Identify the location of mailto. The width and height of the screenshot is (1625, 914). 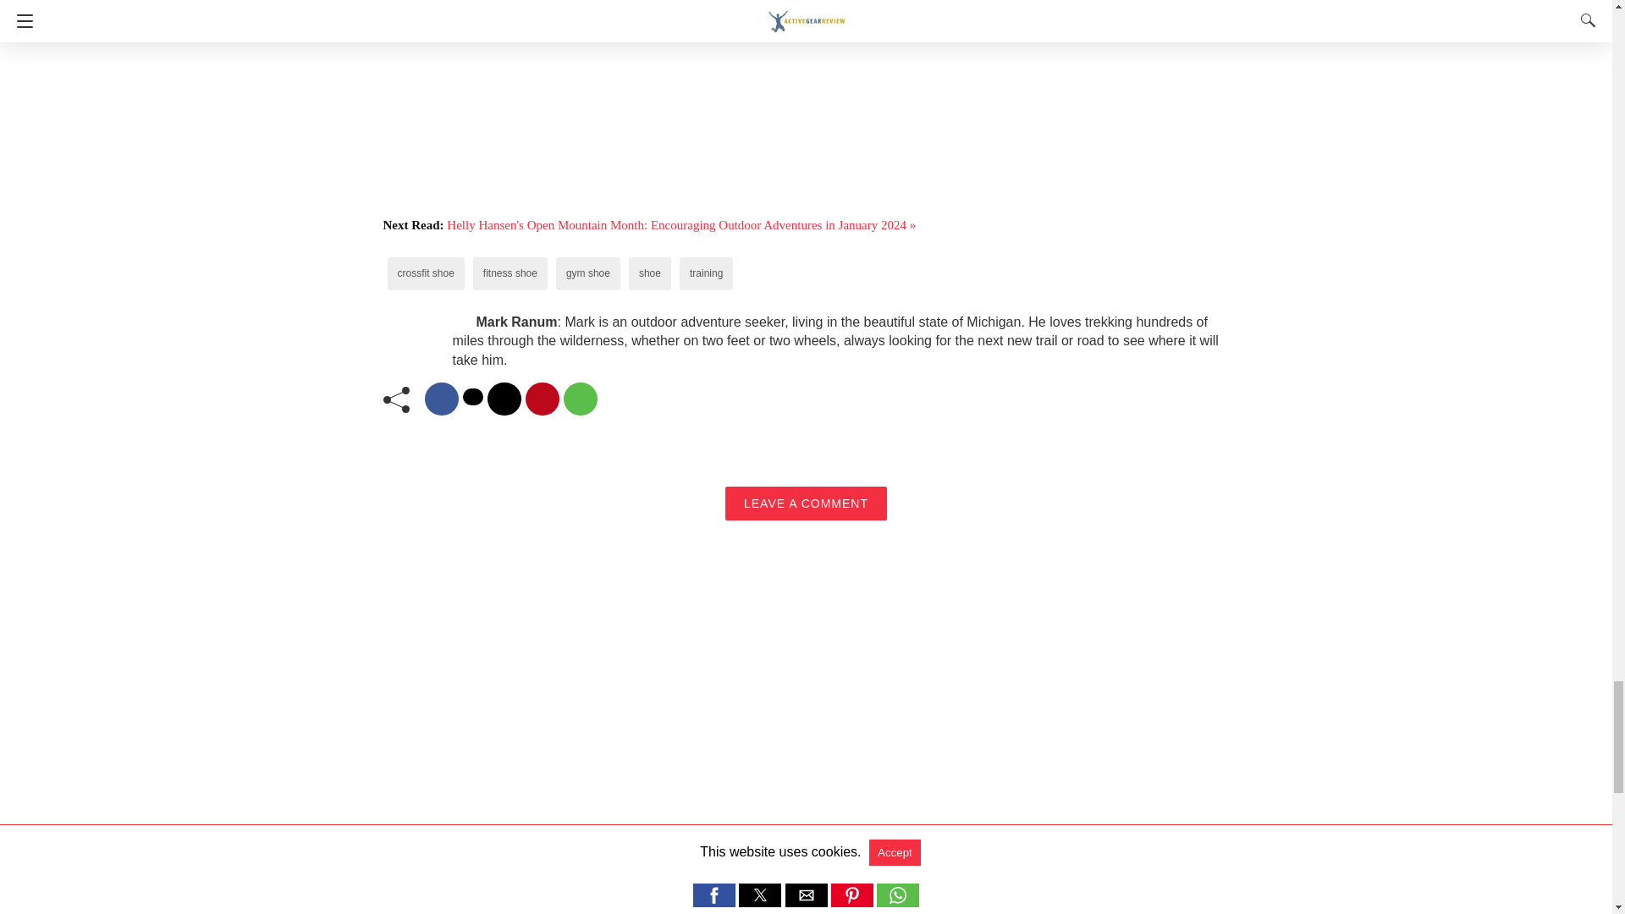
(504, 399).